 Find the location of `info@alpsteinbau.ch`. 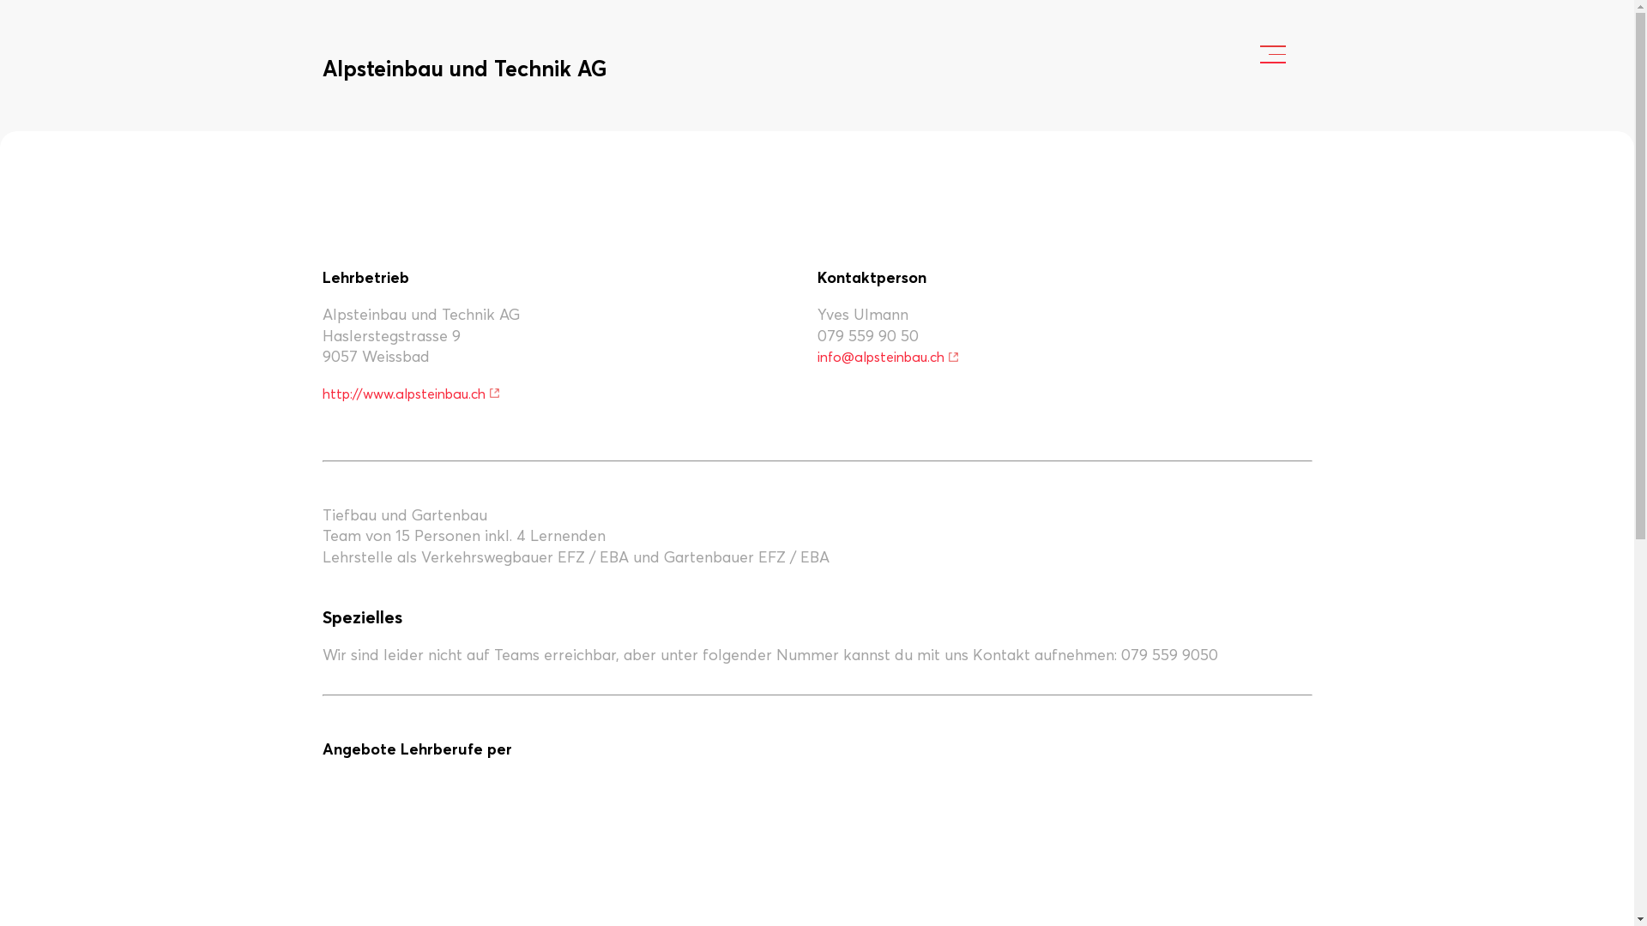

info@alpsteinbau.ch is located at coordinates (888, 357).